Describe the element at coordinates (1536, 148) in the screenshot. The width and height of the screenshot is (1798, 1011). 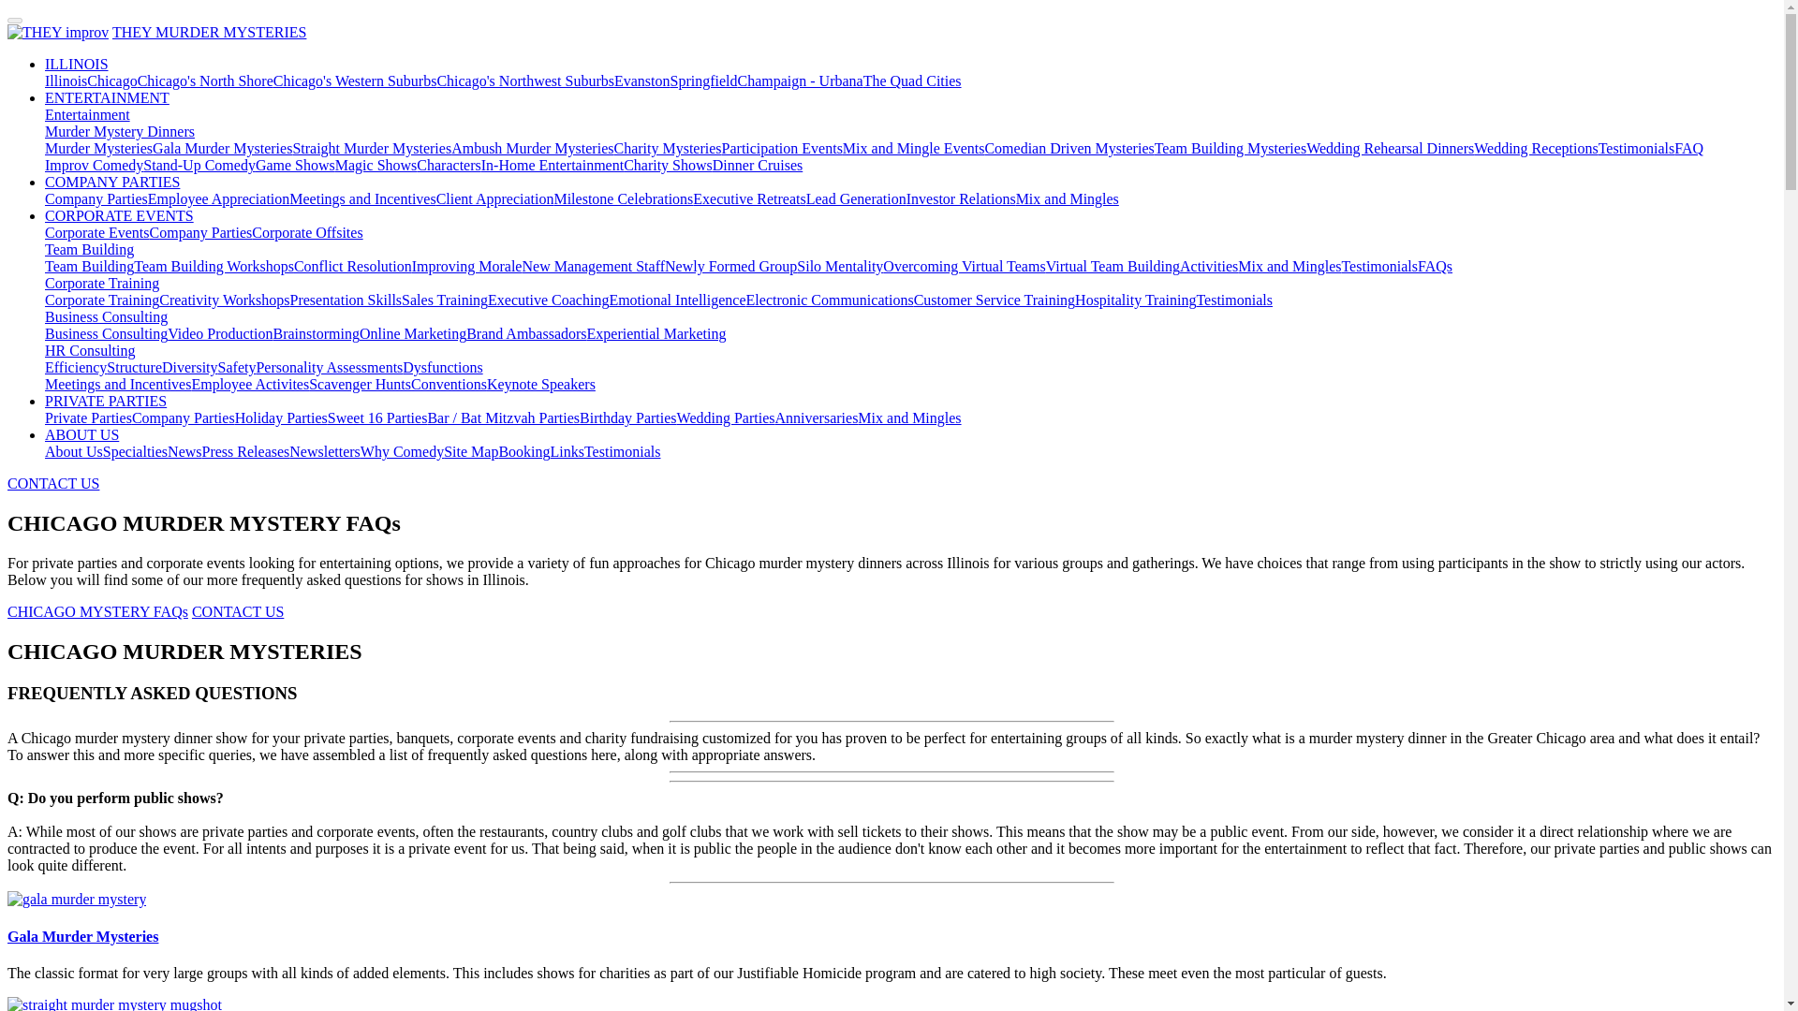
I see `Wedding Receptions` at that location.